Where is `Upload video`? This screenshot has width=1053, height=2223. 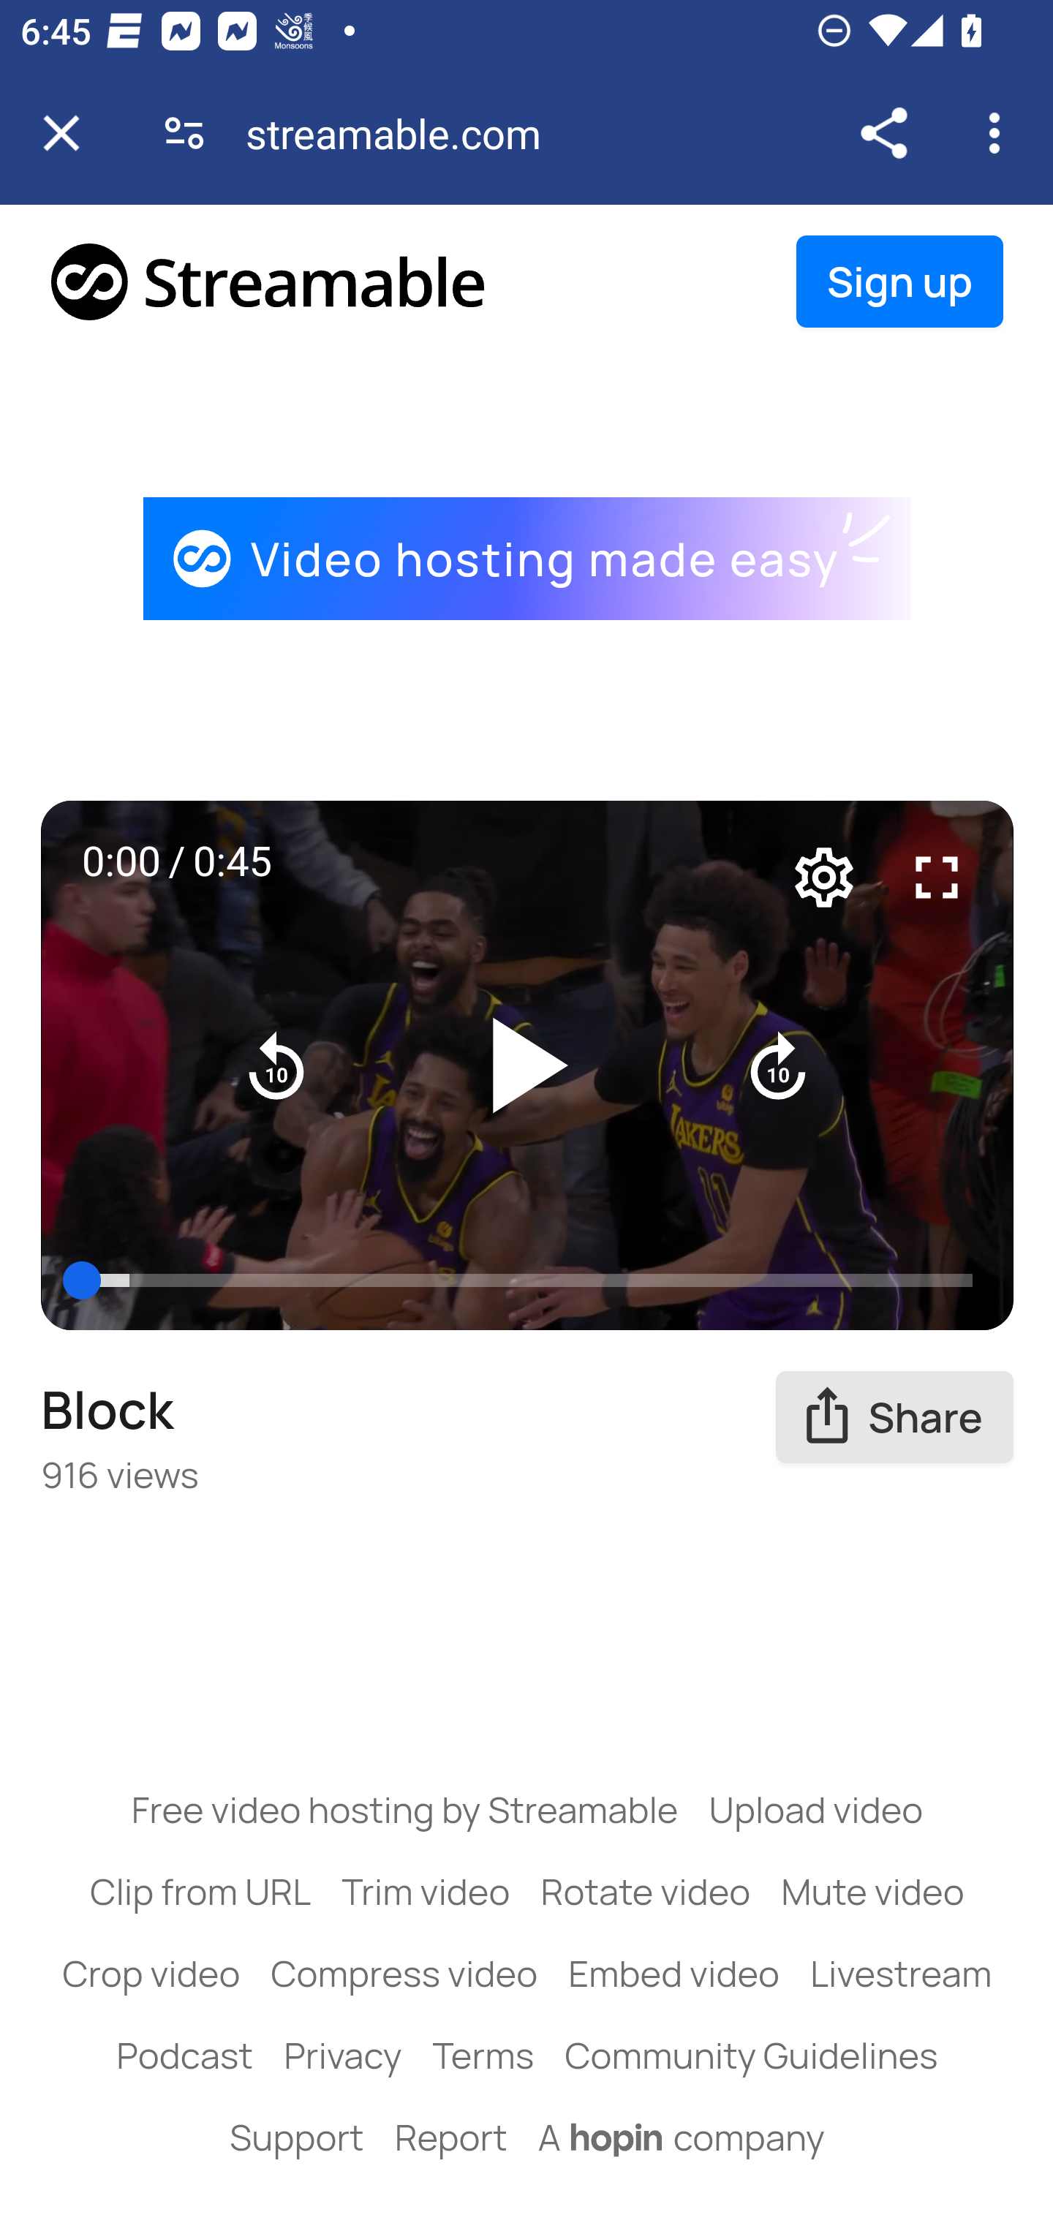 Upload video is located at coordinates (815, 1809).